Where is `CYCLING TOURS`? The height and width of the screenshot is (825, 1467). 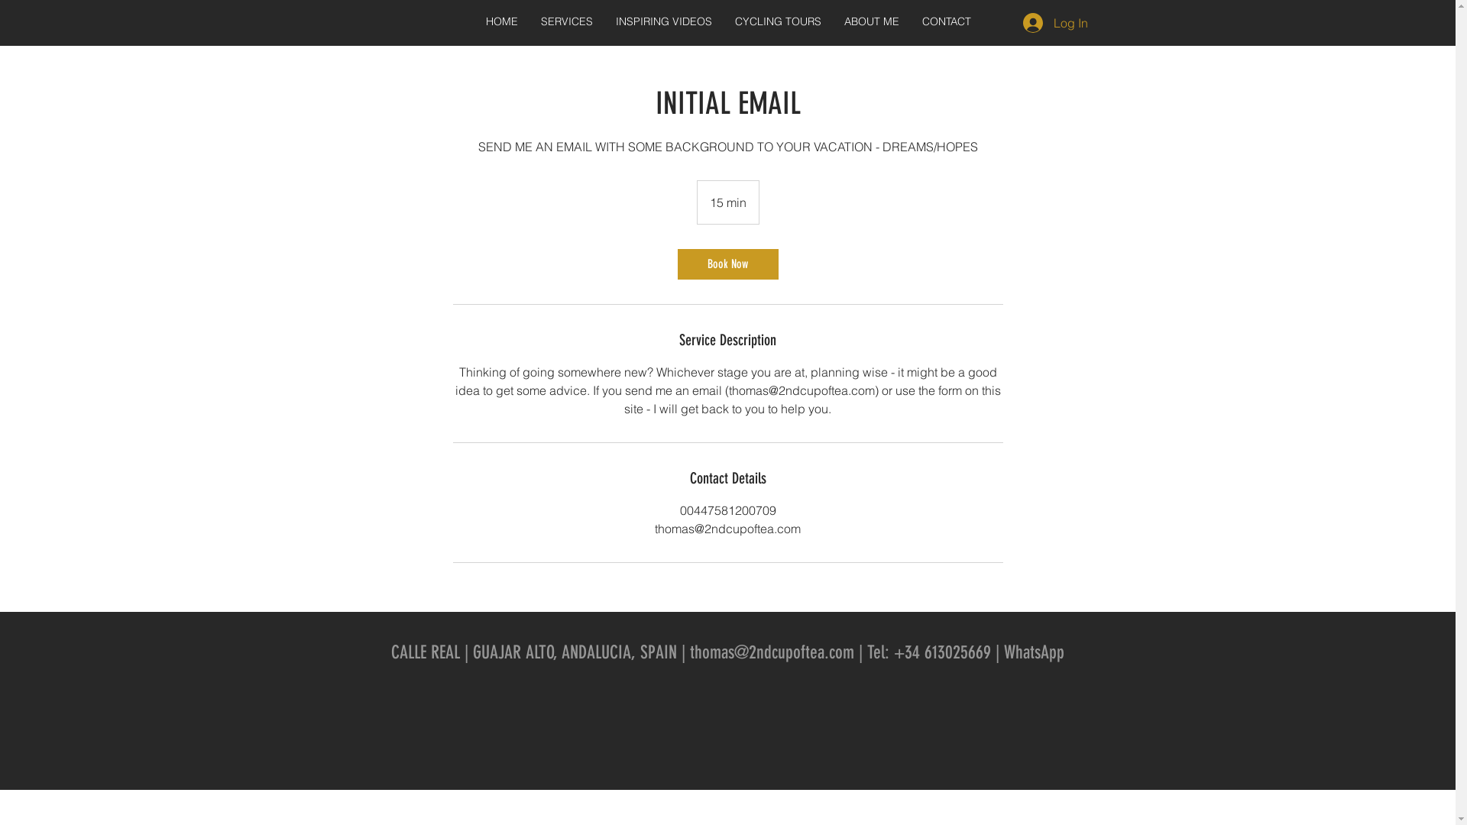
CYCLING TOURS is located at coordinates (778, 21).